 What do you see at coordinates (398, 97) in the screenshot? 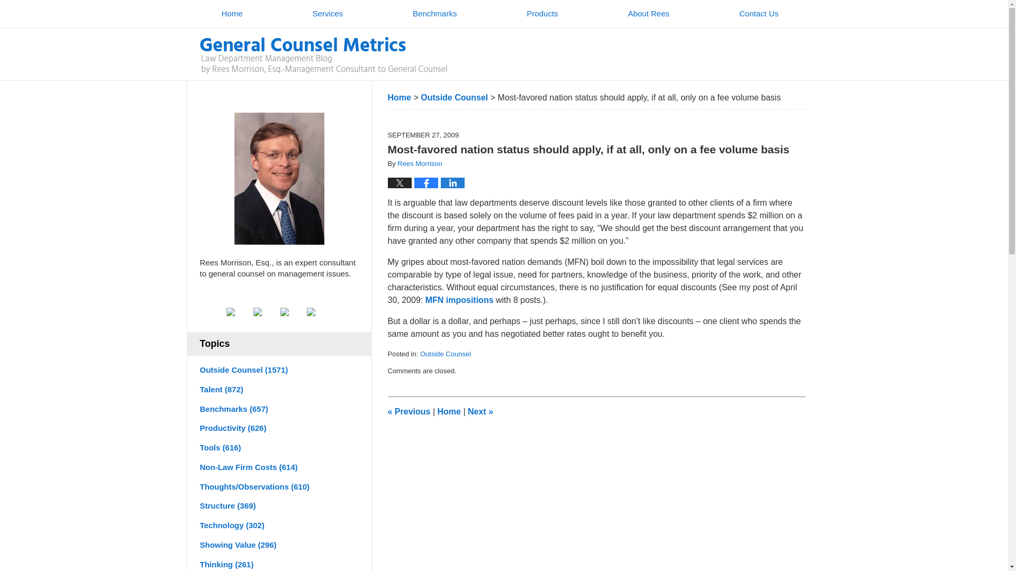
I see `Home` at bounding box center [398, 97].